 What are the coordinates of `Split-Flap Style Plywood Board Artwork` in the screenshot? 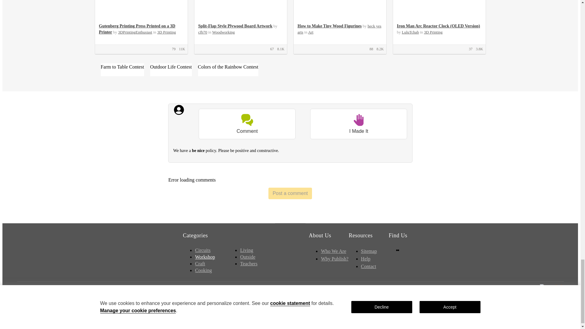 It's located at (235, 26).